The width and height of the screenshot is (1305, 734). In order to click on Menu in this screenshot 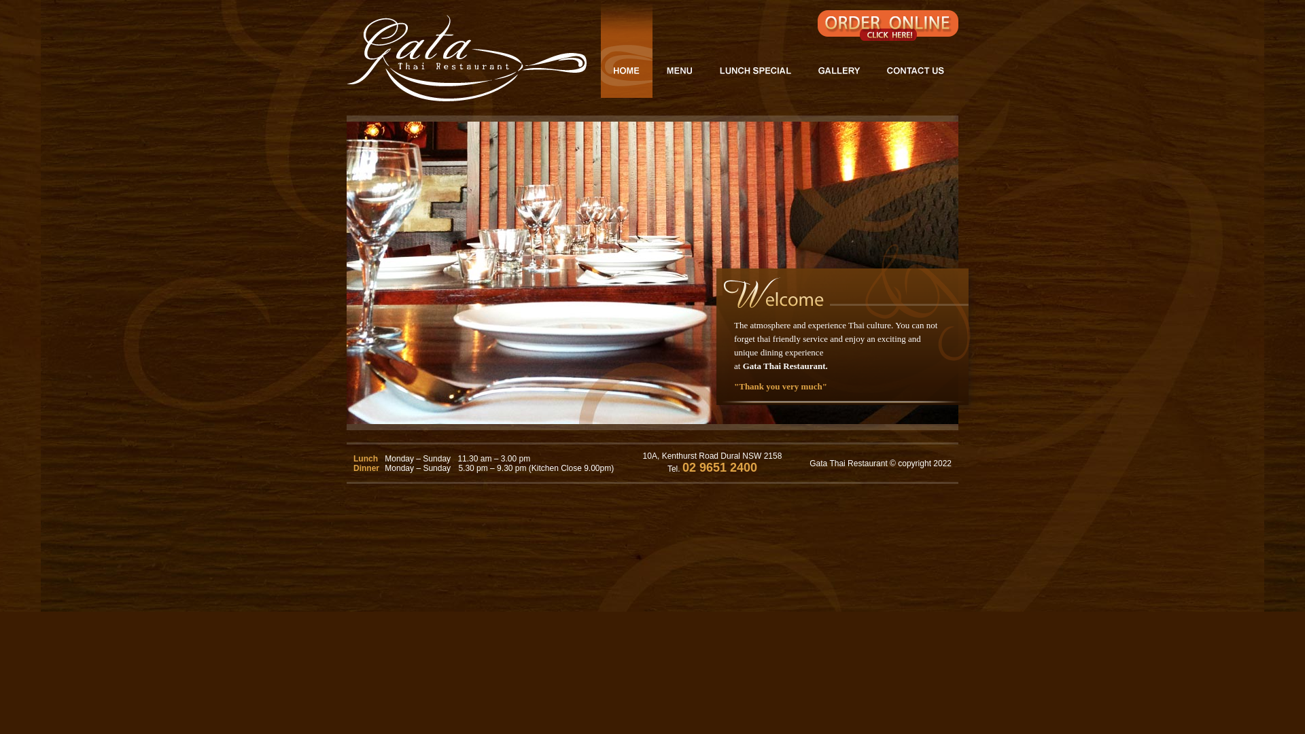, I will do `click(680, 49)`.